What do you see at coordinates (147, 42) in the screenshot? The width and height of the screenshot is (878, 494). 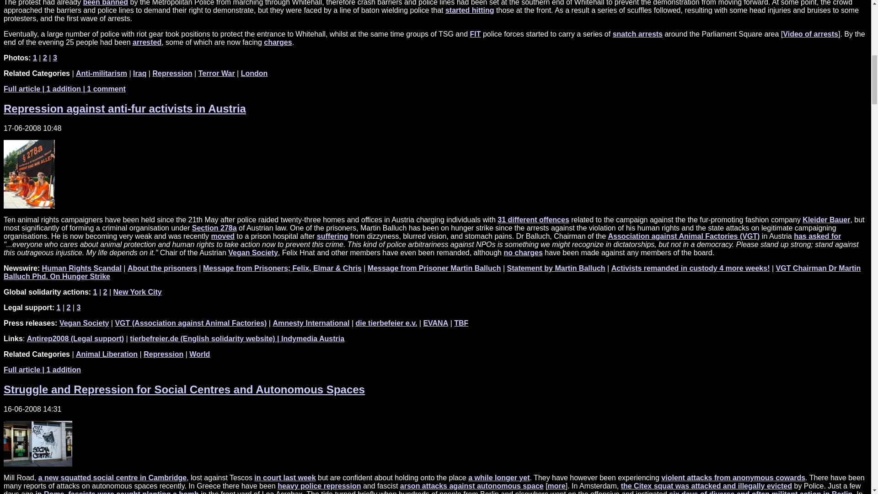 I see `arrested` at bounding box center [147, 42].